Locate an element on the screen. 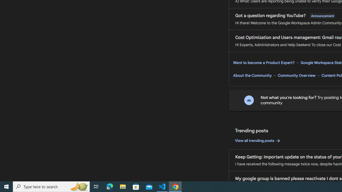 The width and height of the screenshot is (342, 192). About the Community is located at coordinates (252, 75).